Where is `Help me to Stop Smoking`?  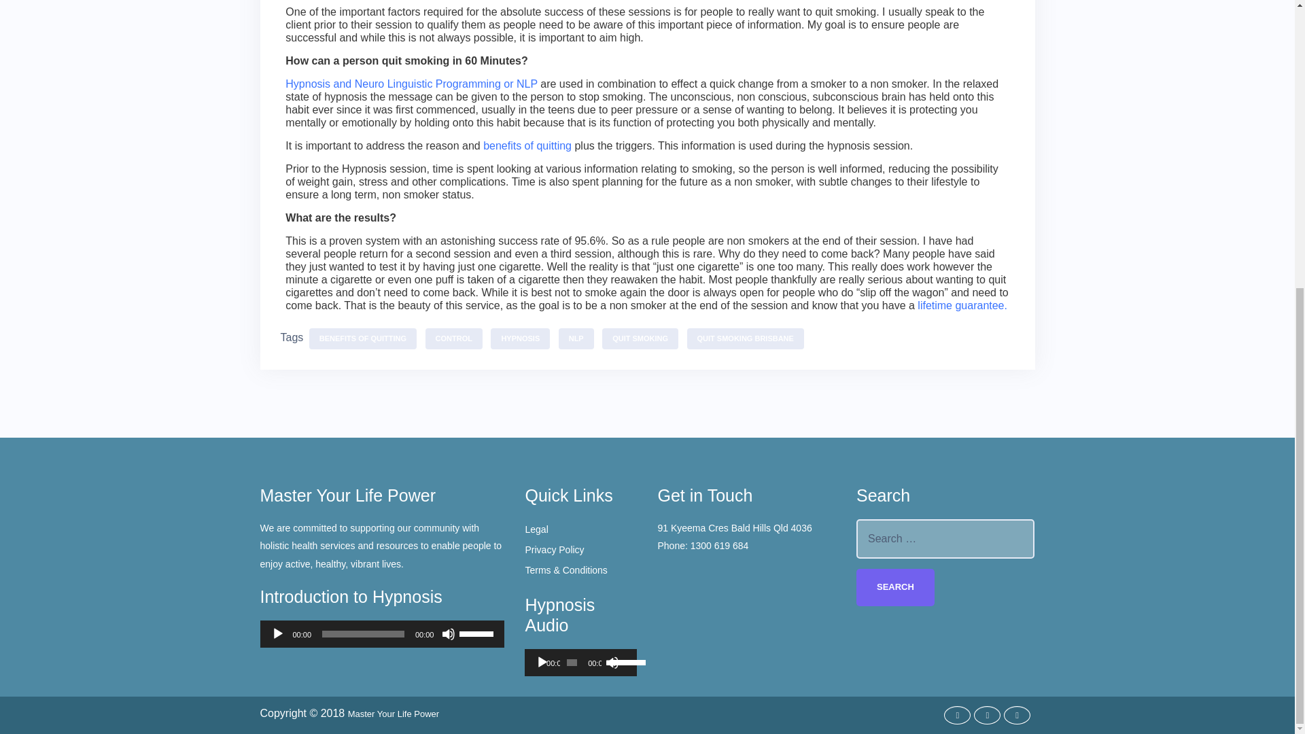 Help me to Stop Smoking is located at coordinates (962, 304).